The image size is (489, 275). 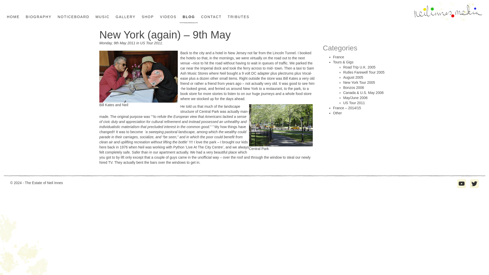 What do you see at coordinates (148, 17) in the screenshot?
I see `SHOP` at bounding box center [148, 17].